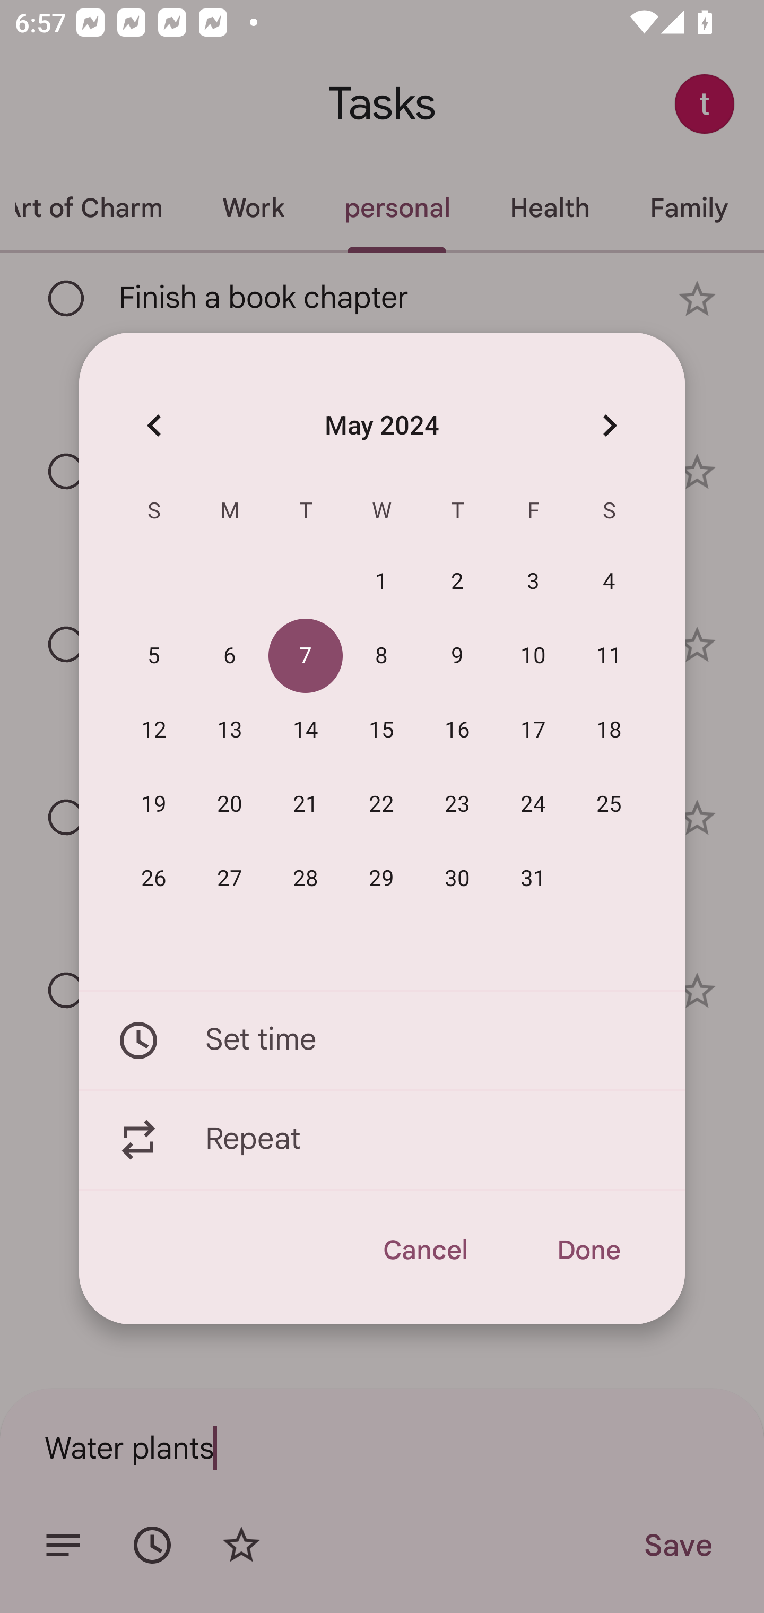 This screenshot has height=1613, width=764. I want to click on 12 12 May 2024, so click(154, 731).